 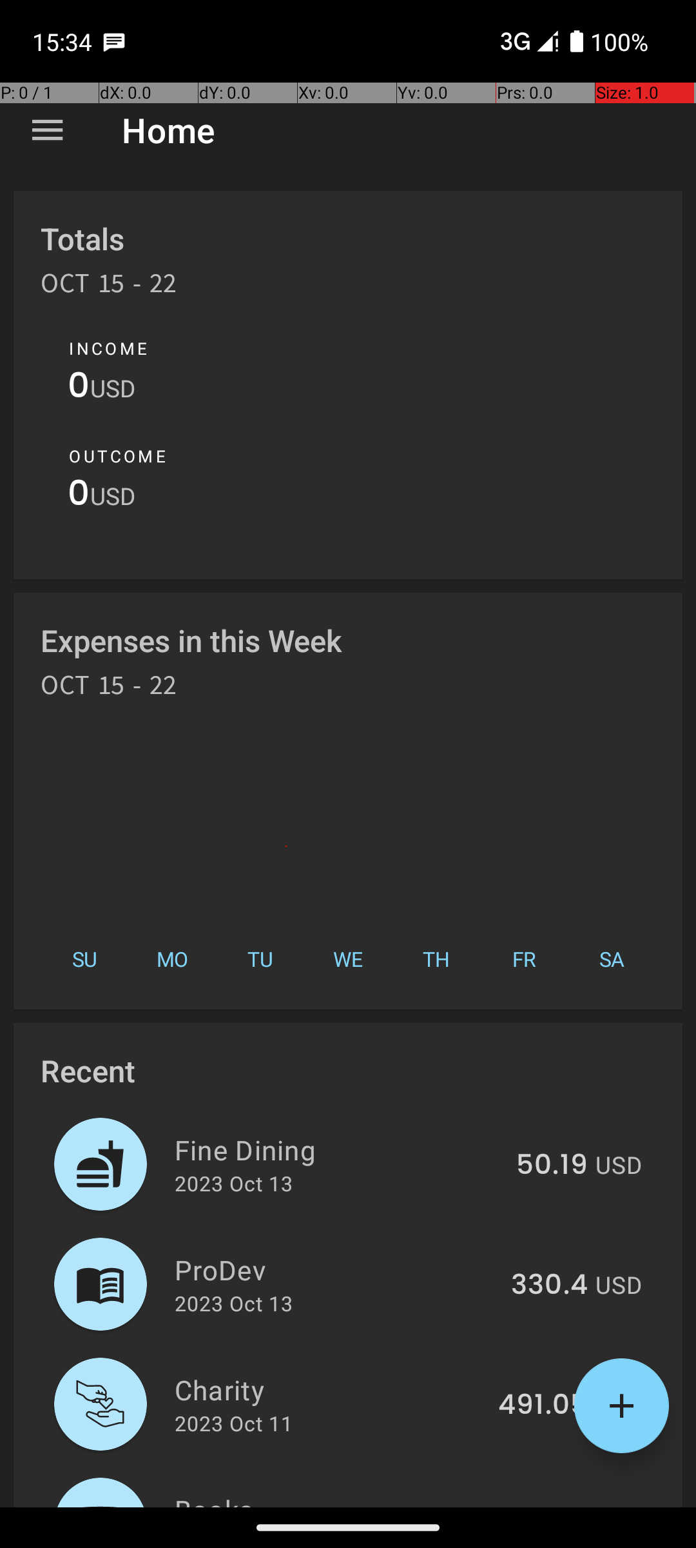 I want to click on 330.4, so click(x=549, y=1285).